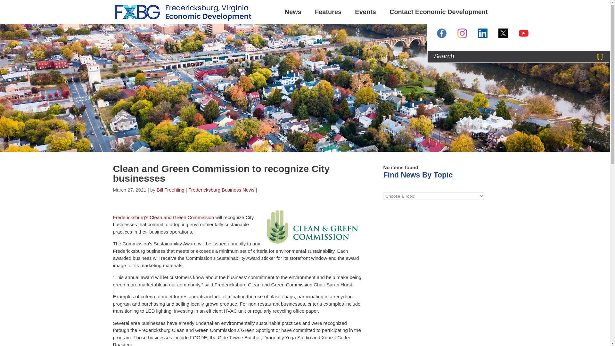  What do you see at coordinates (293, 12) in the screenshot?
I see `News` at bounding box center [293, 12].